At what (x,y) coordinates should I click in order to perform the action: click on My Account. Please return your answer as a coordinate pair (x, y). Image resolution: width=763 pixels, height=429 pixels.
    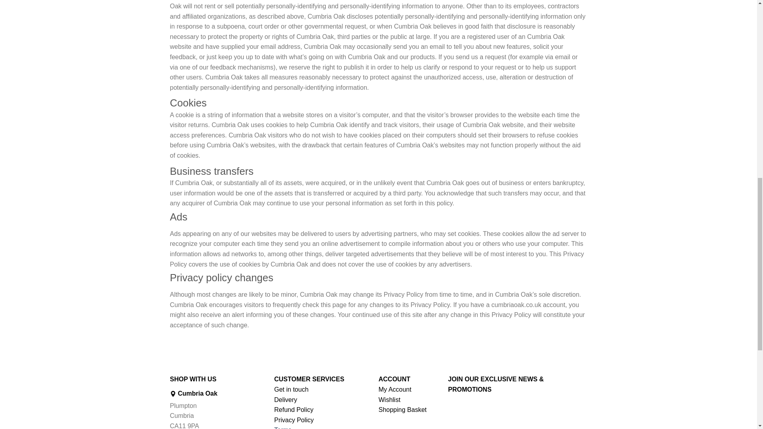
    Looking at the image, I should click on (395, 389).